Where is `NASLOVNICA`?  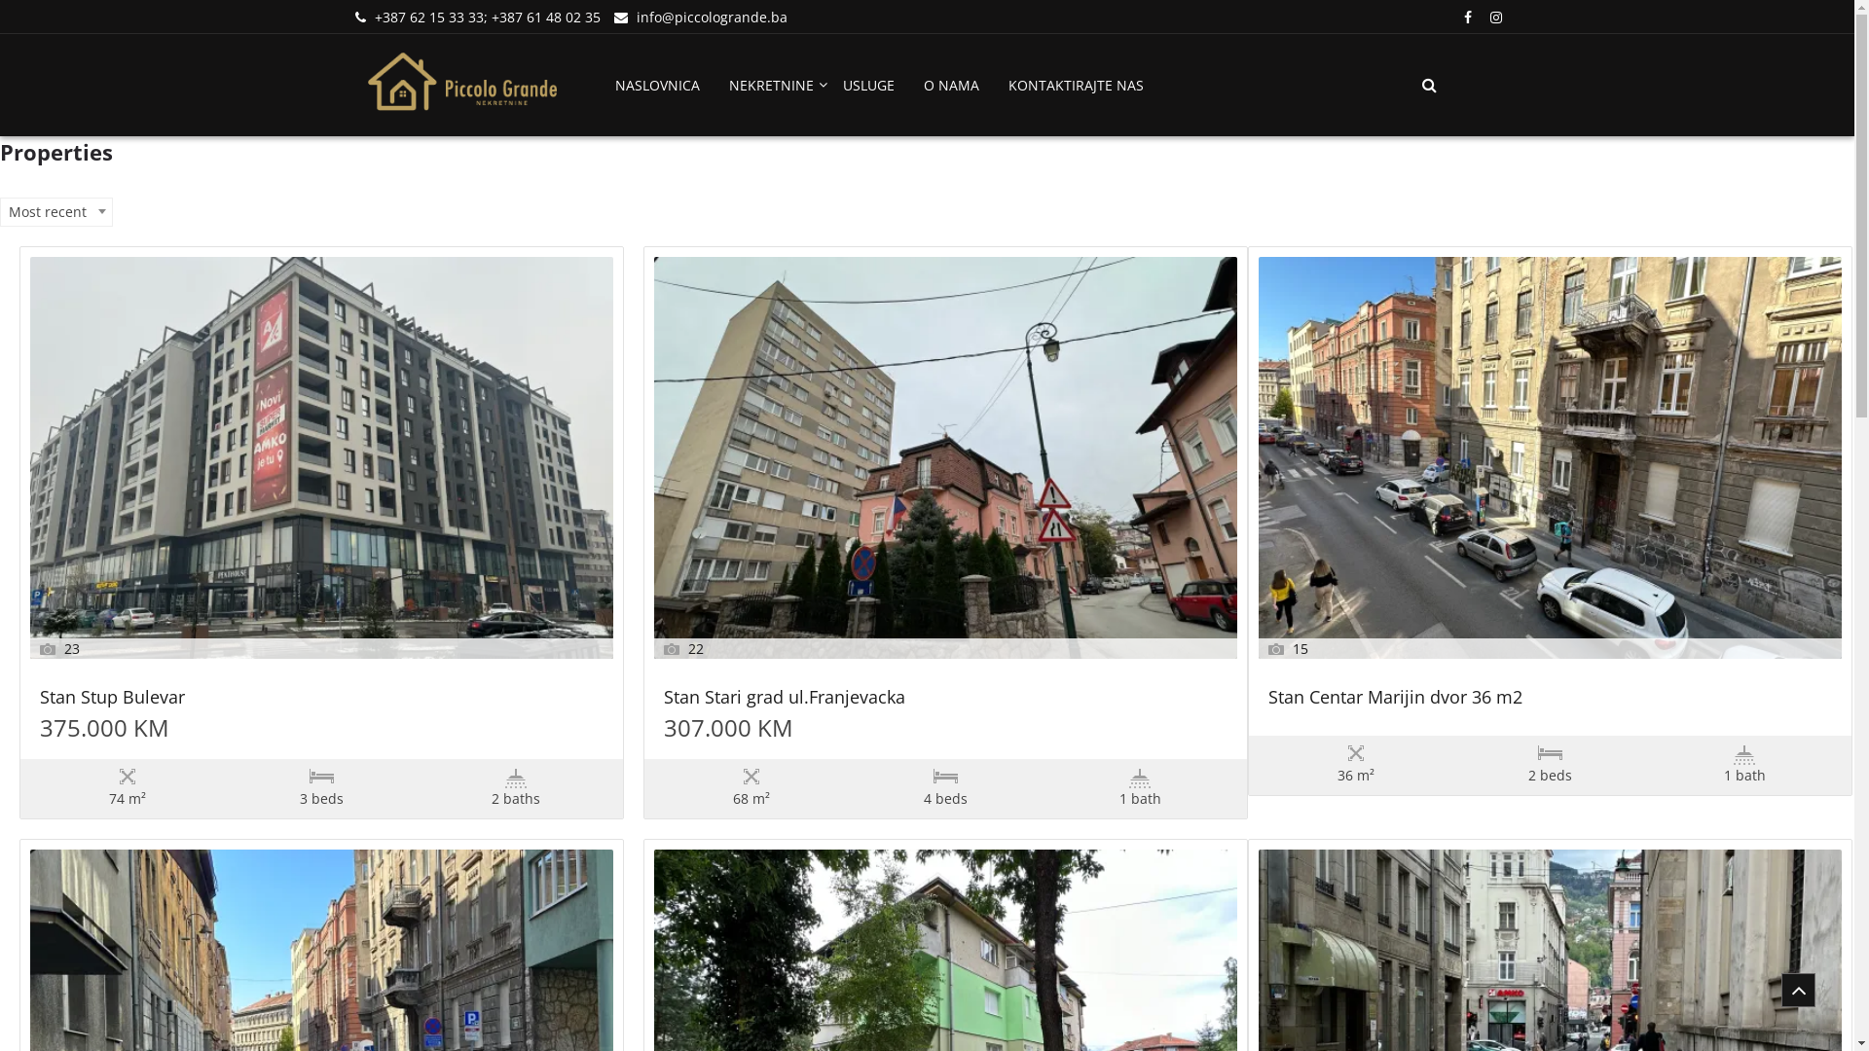
NASLOVNICA is located at coordinates (658, 86).